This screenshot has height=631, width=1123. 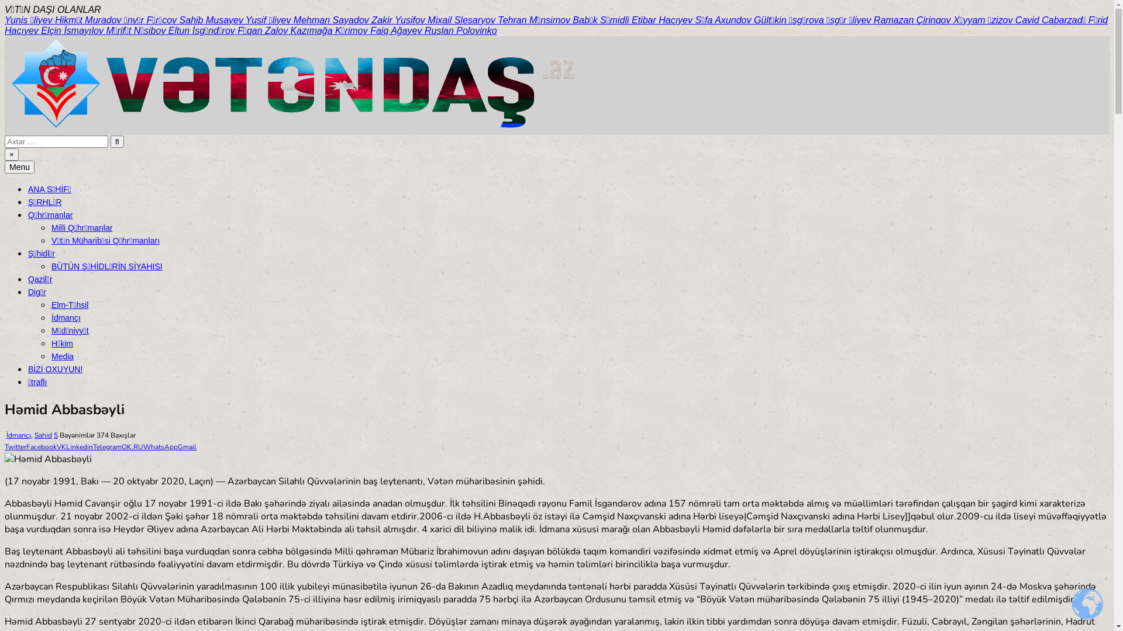 What do you see at coordinates (213, 20) in the screenshot?
I see `Sahib Musayev` at bounding box center [213, 20].